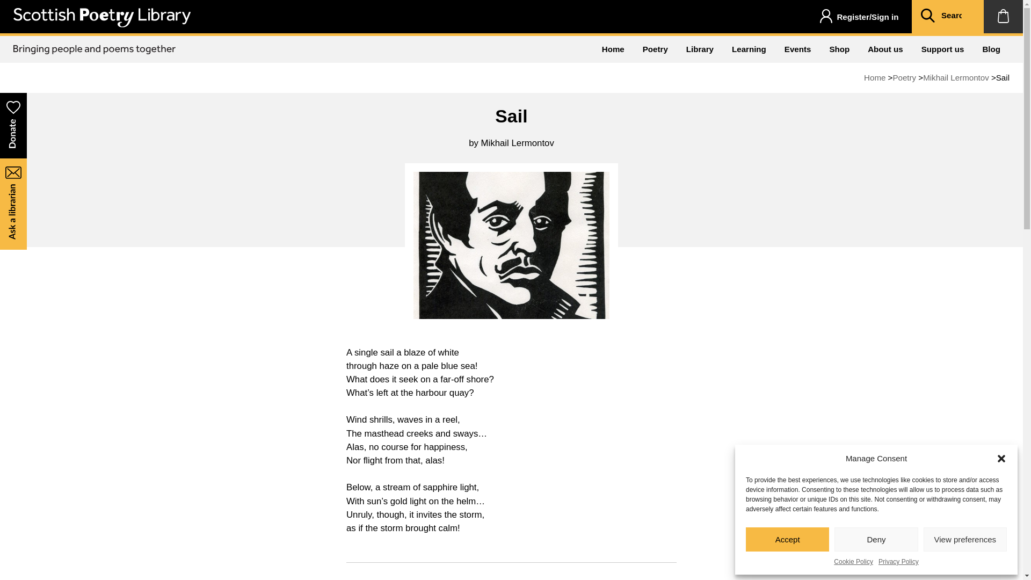  What do you see at coordinates (874, 77) in the screenshot?
I see `Home` at bounding box center [874, 77].